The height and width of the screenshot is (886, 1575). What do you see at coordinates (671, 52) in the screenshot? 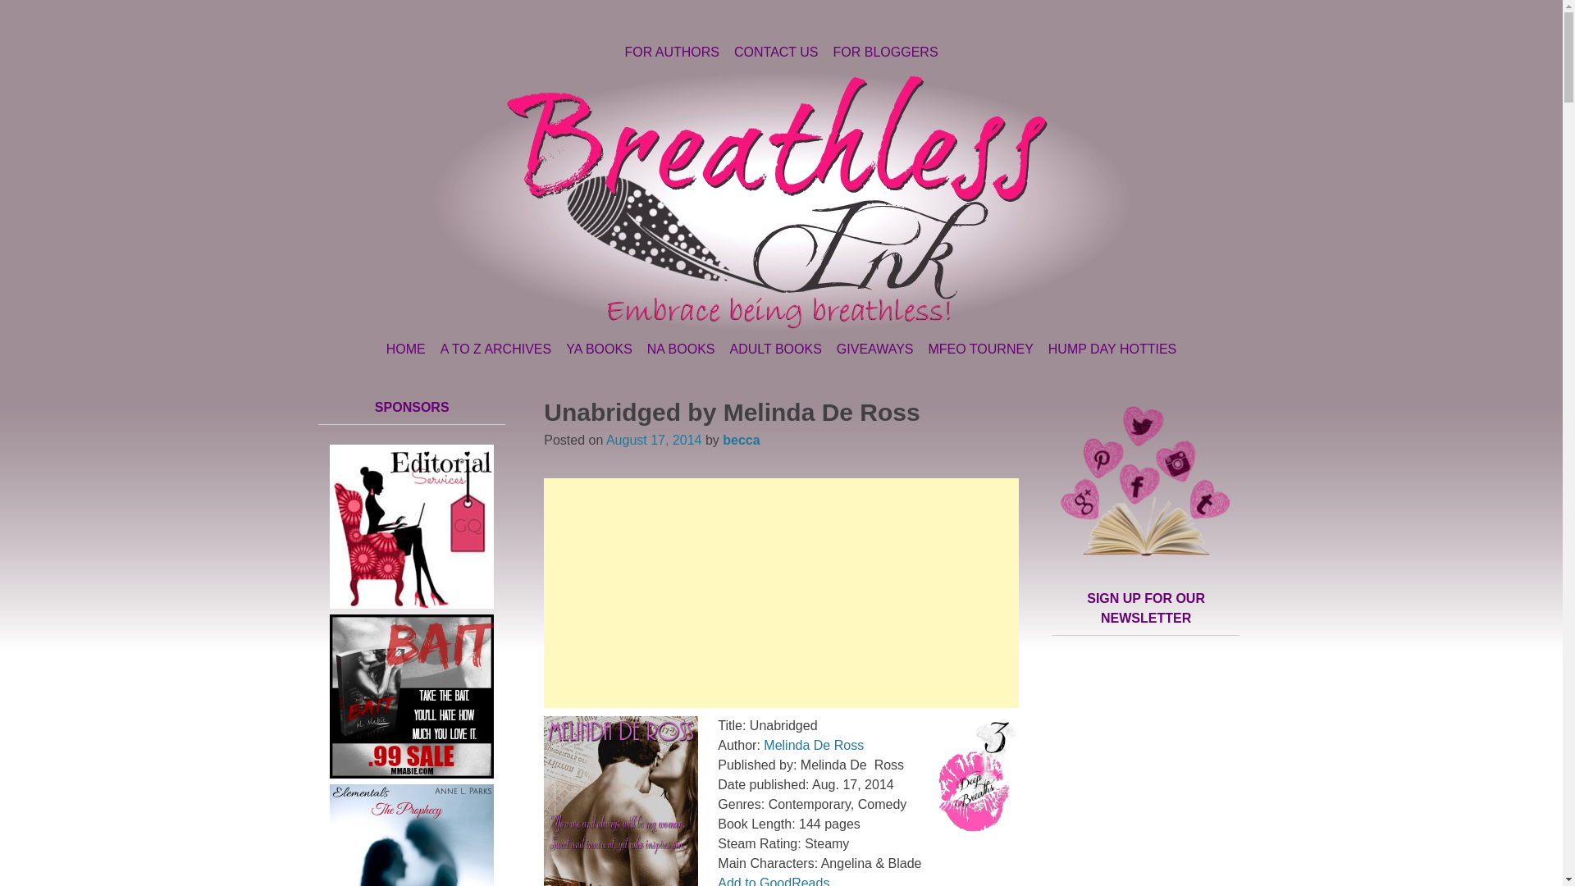
I see `FOR AUTHORS` at bounding box center [671, 52].